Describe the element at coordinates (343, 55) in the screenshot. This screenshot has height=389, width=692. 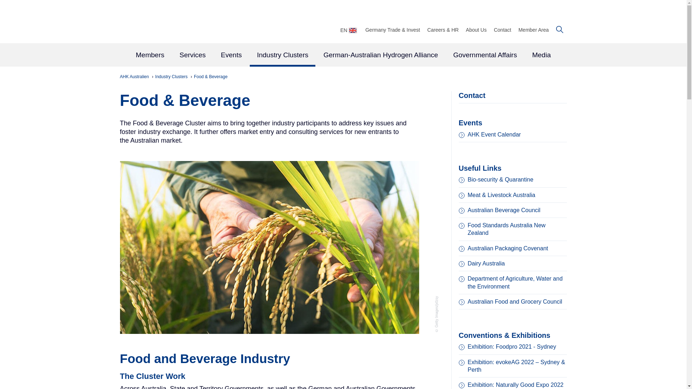
I see `Main` at that location.